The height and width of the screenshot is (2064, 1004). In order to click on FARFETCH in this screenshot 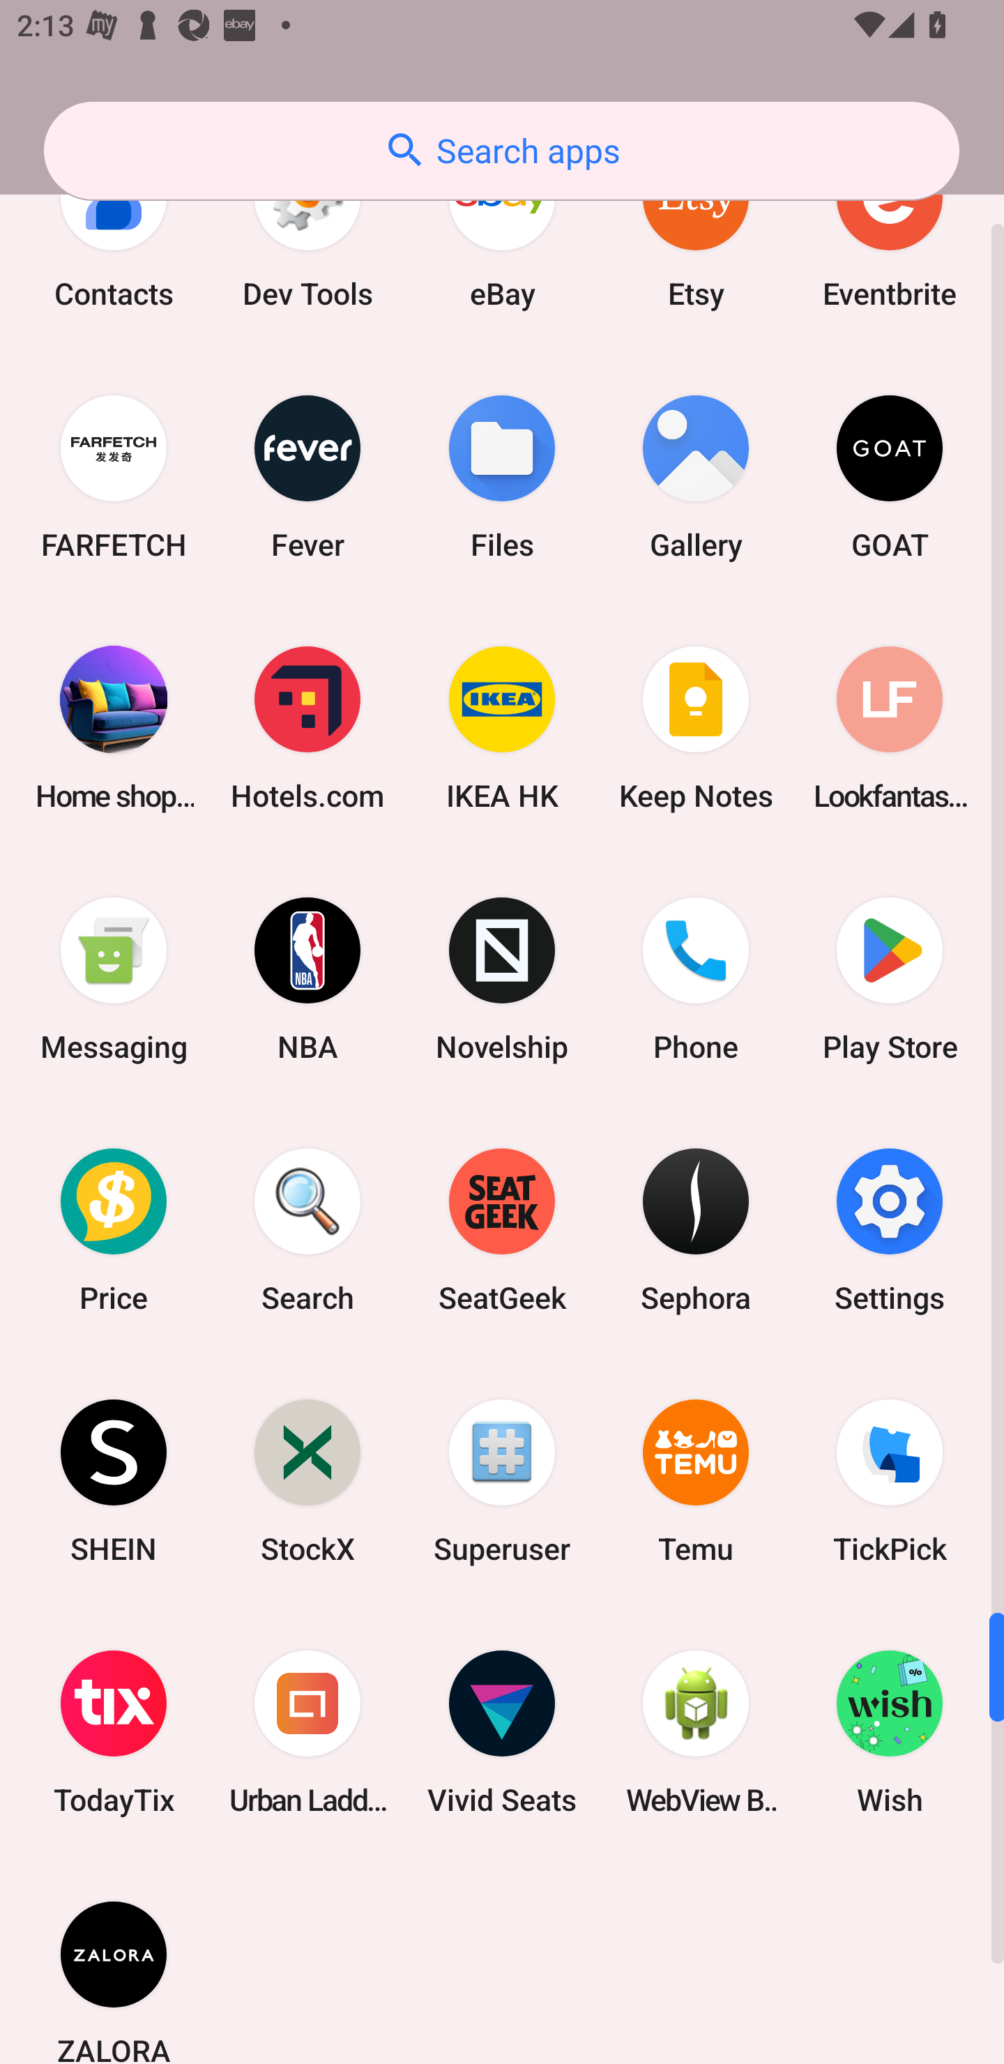, I will do `click(114, 477)`.